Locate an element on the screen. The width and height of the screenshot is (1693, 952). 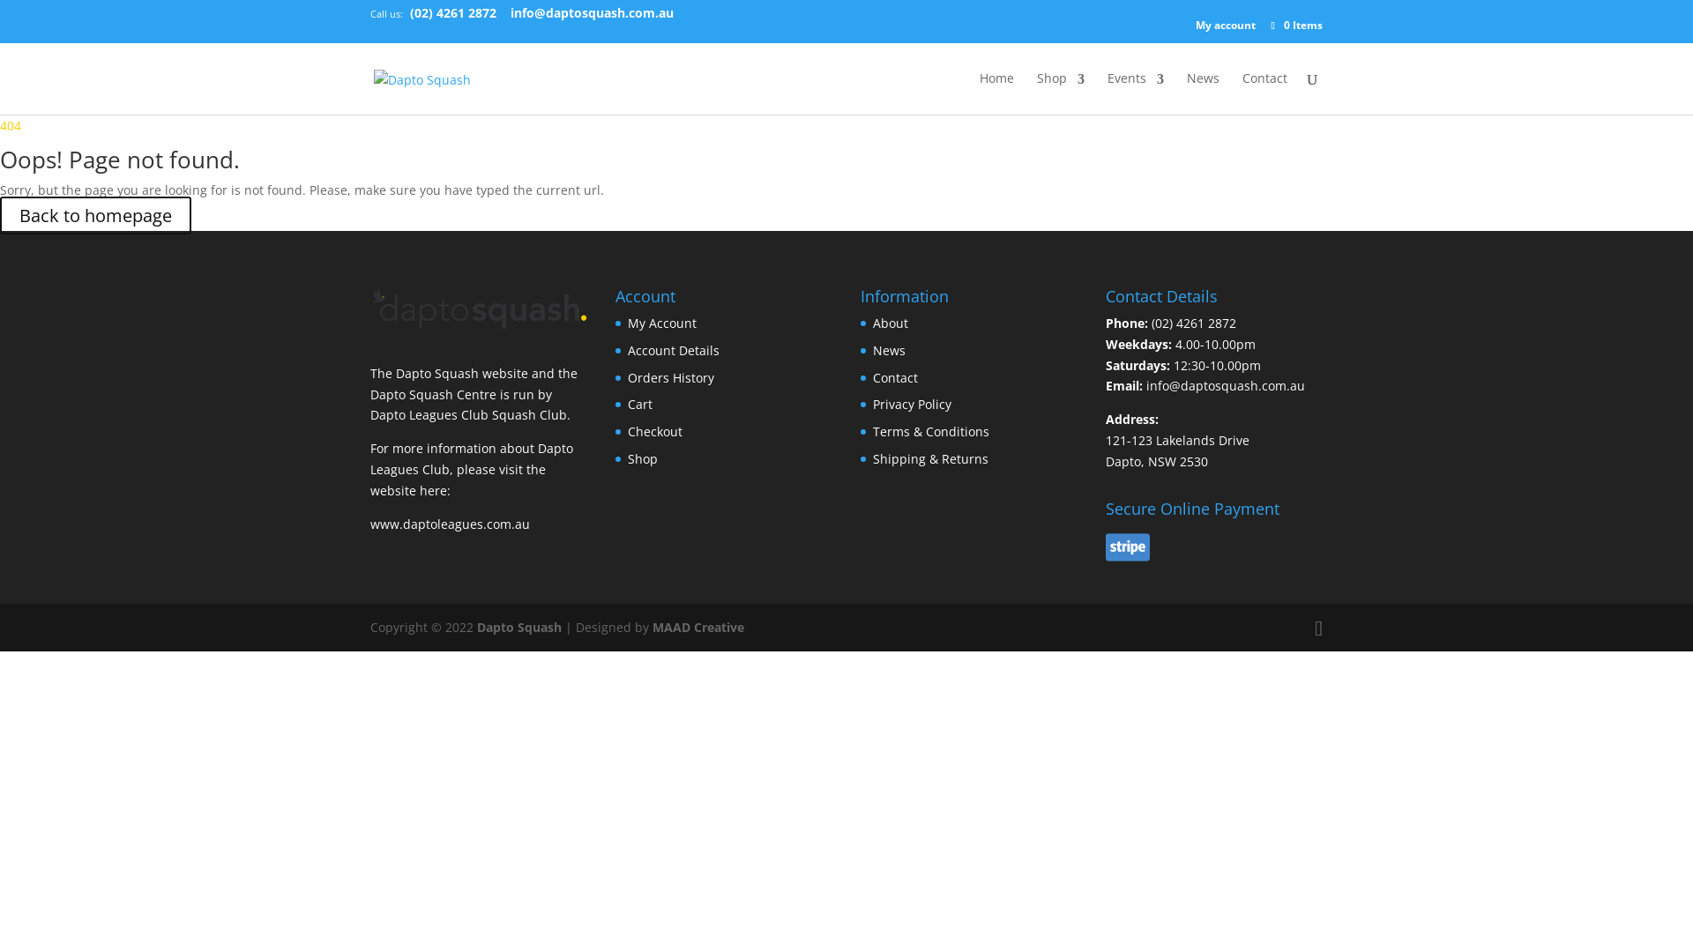
Checkout is located at coordinates (655, 432).